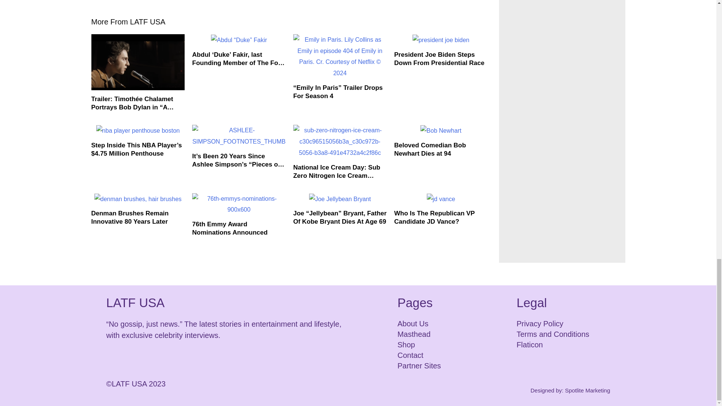 The image size is (722, 406). What do you see at coordinates (340, 199) in the screenshot?
I see `Joe Jellybean Bryant` at bounding box center [340, 199].